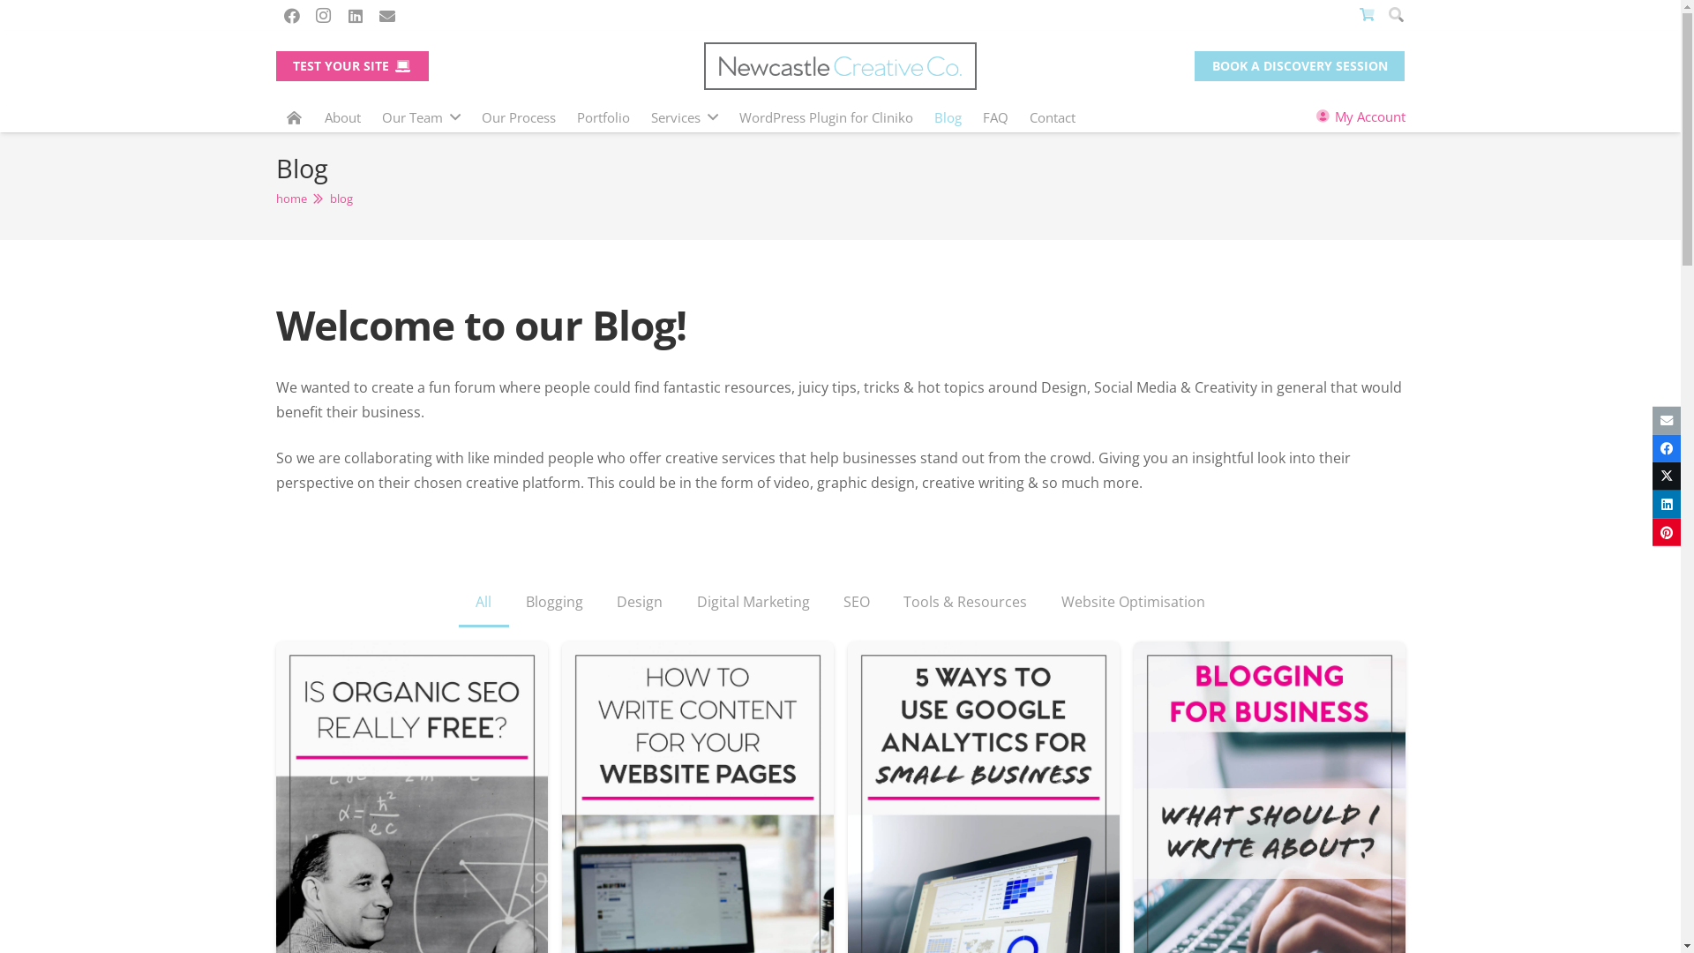 The image size is (1694, 953). Describe the element at coordinates (685, 117) in the screenshot. I see `Services` at that location.